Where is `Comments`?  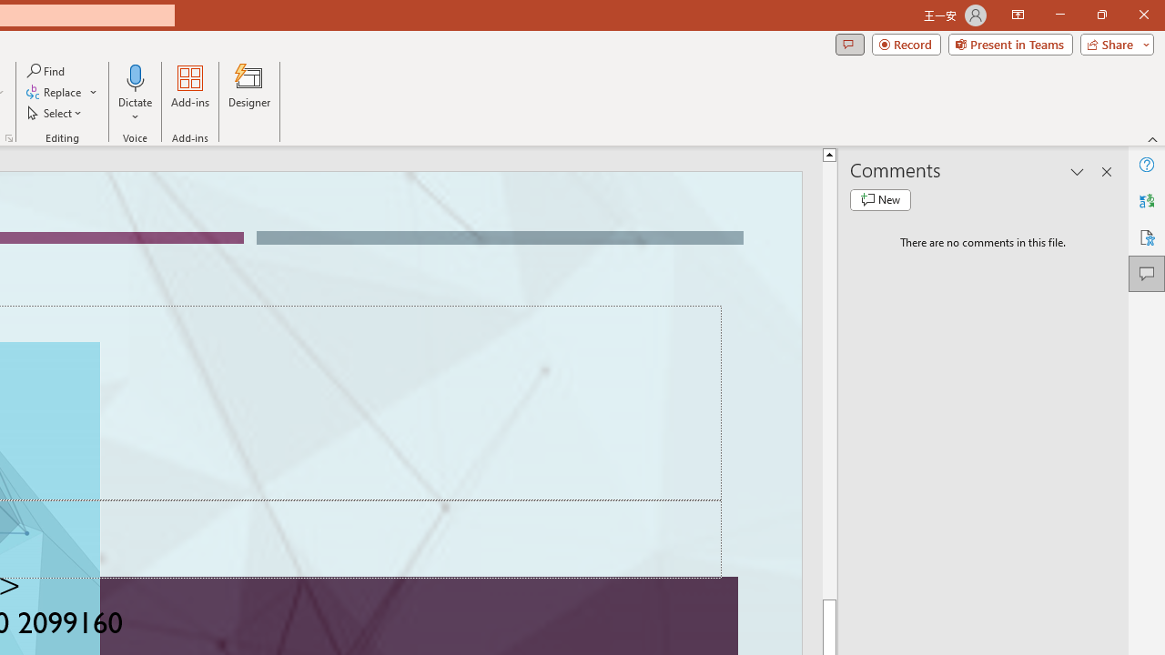
Comments is located at coordinates (1147, 273).